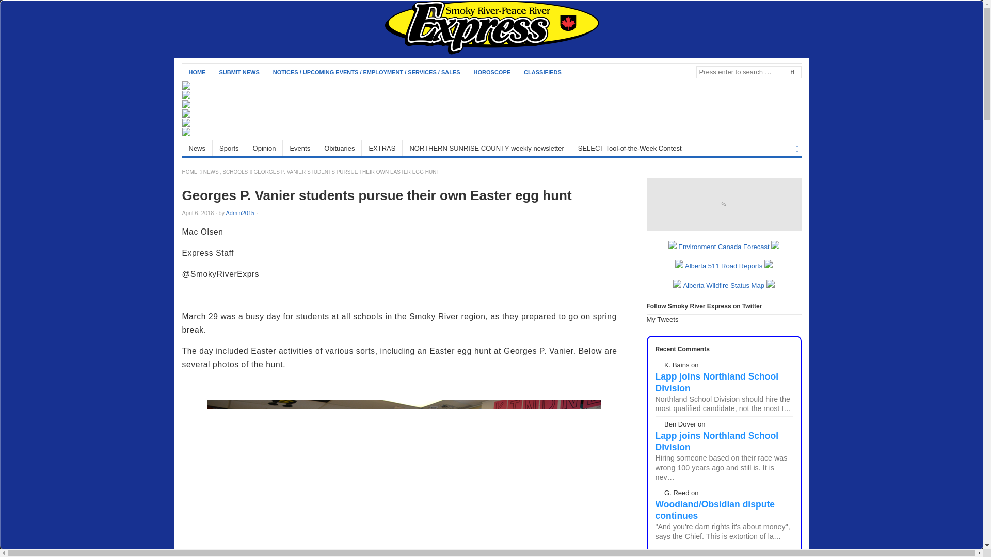  I want to click on HOME, so click(196, 72).